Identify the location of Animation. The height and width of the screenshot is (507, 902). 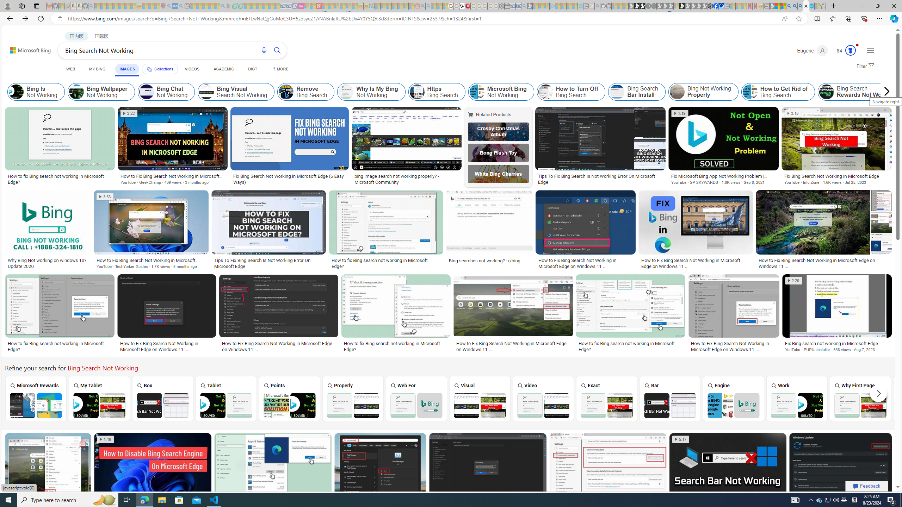
(857, 45).